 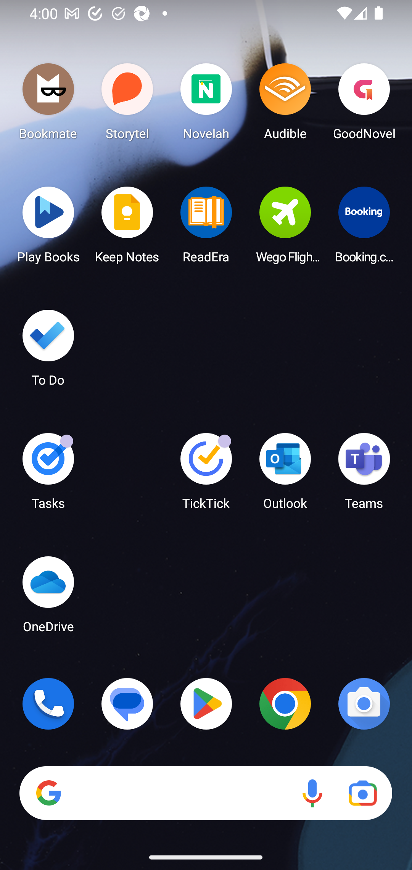 What do you see at coordinates (364, 228) in the screenshot?
I see `Booking.com` at bounding box center [364, 228].